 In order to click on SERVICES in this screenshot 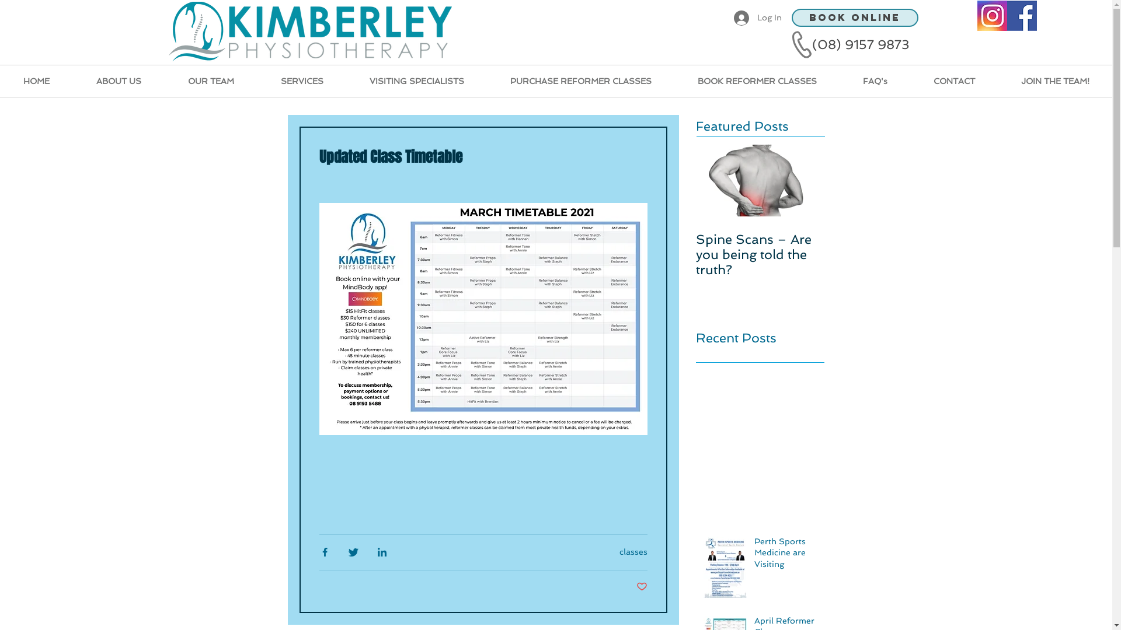, I will do `click(302, 81)`.